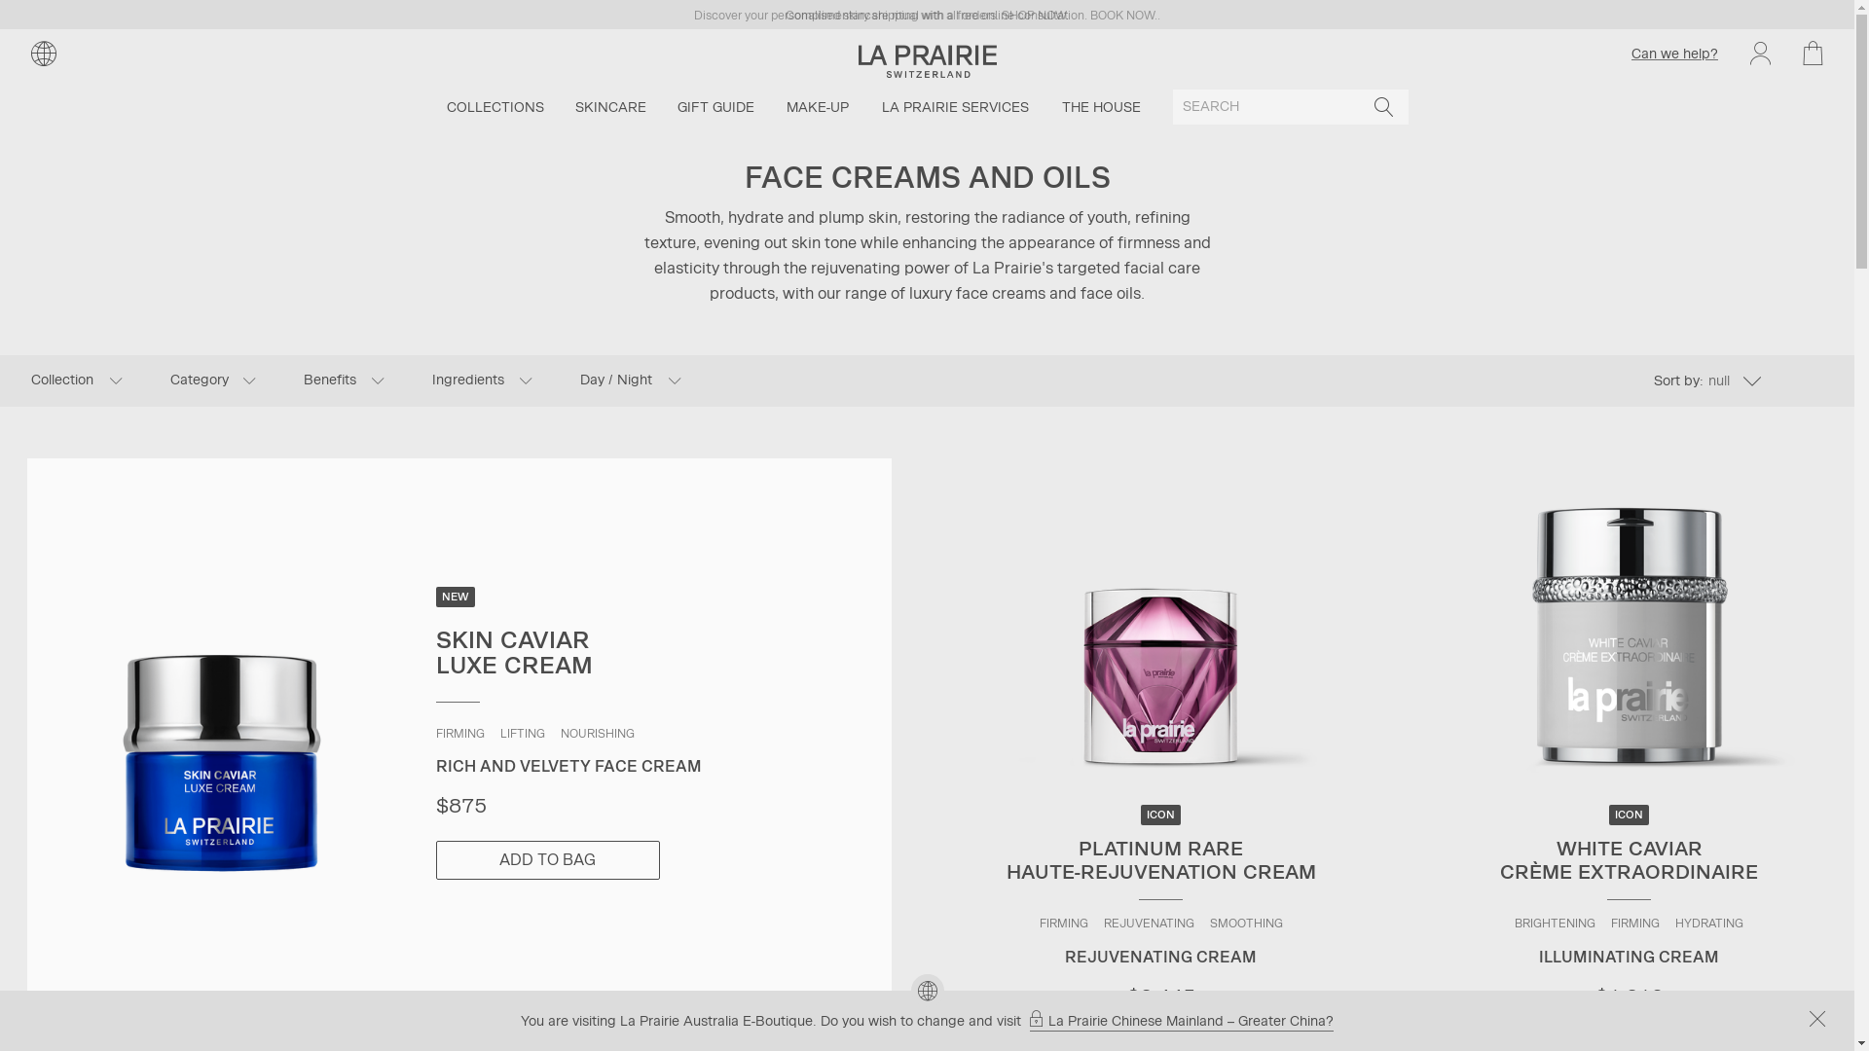 The image size is (1869, 1051). What do you see at coordinates (1674, 53) in the screenshot?
I see `Can we help?` at bounding box center [1674, 53].